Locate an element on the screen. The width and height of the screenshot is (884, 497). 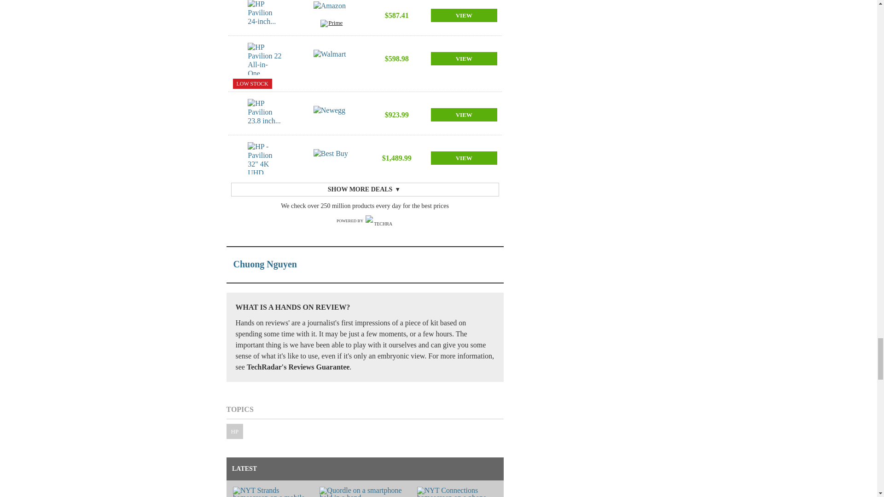
Amazon is located at coordinates (331, 11).